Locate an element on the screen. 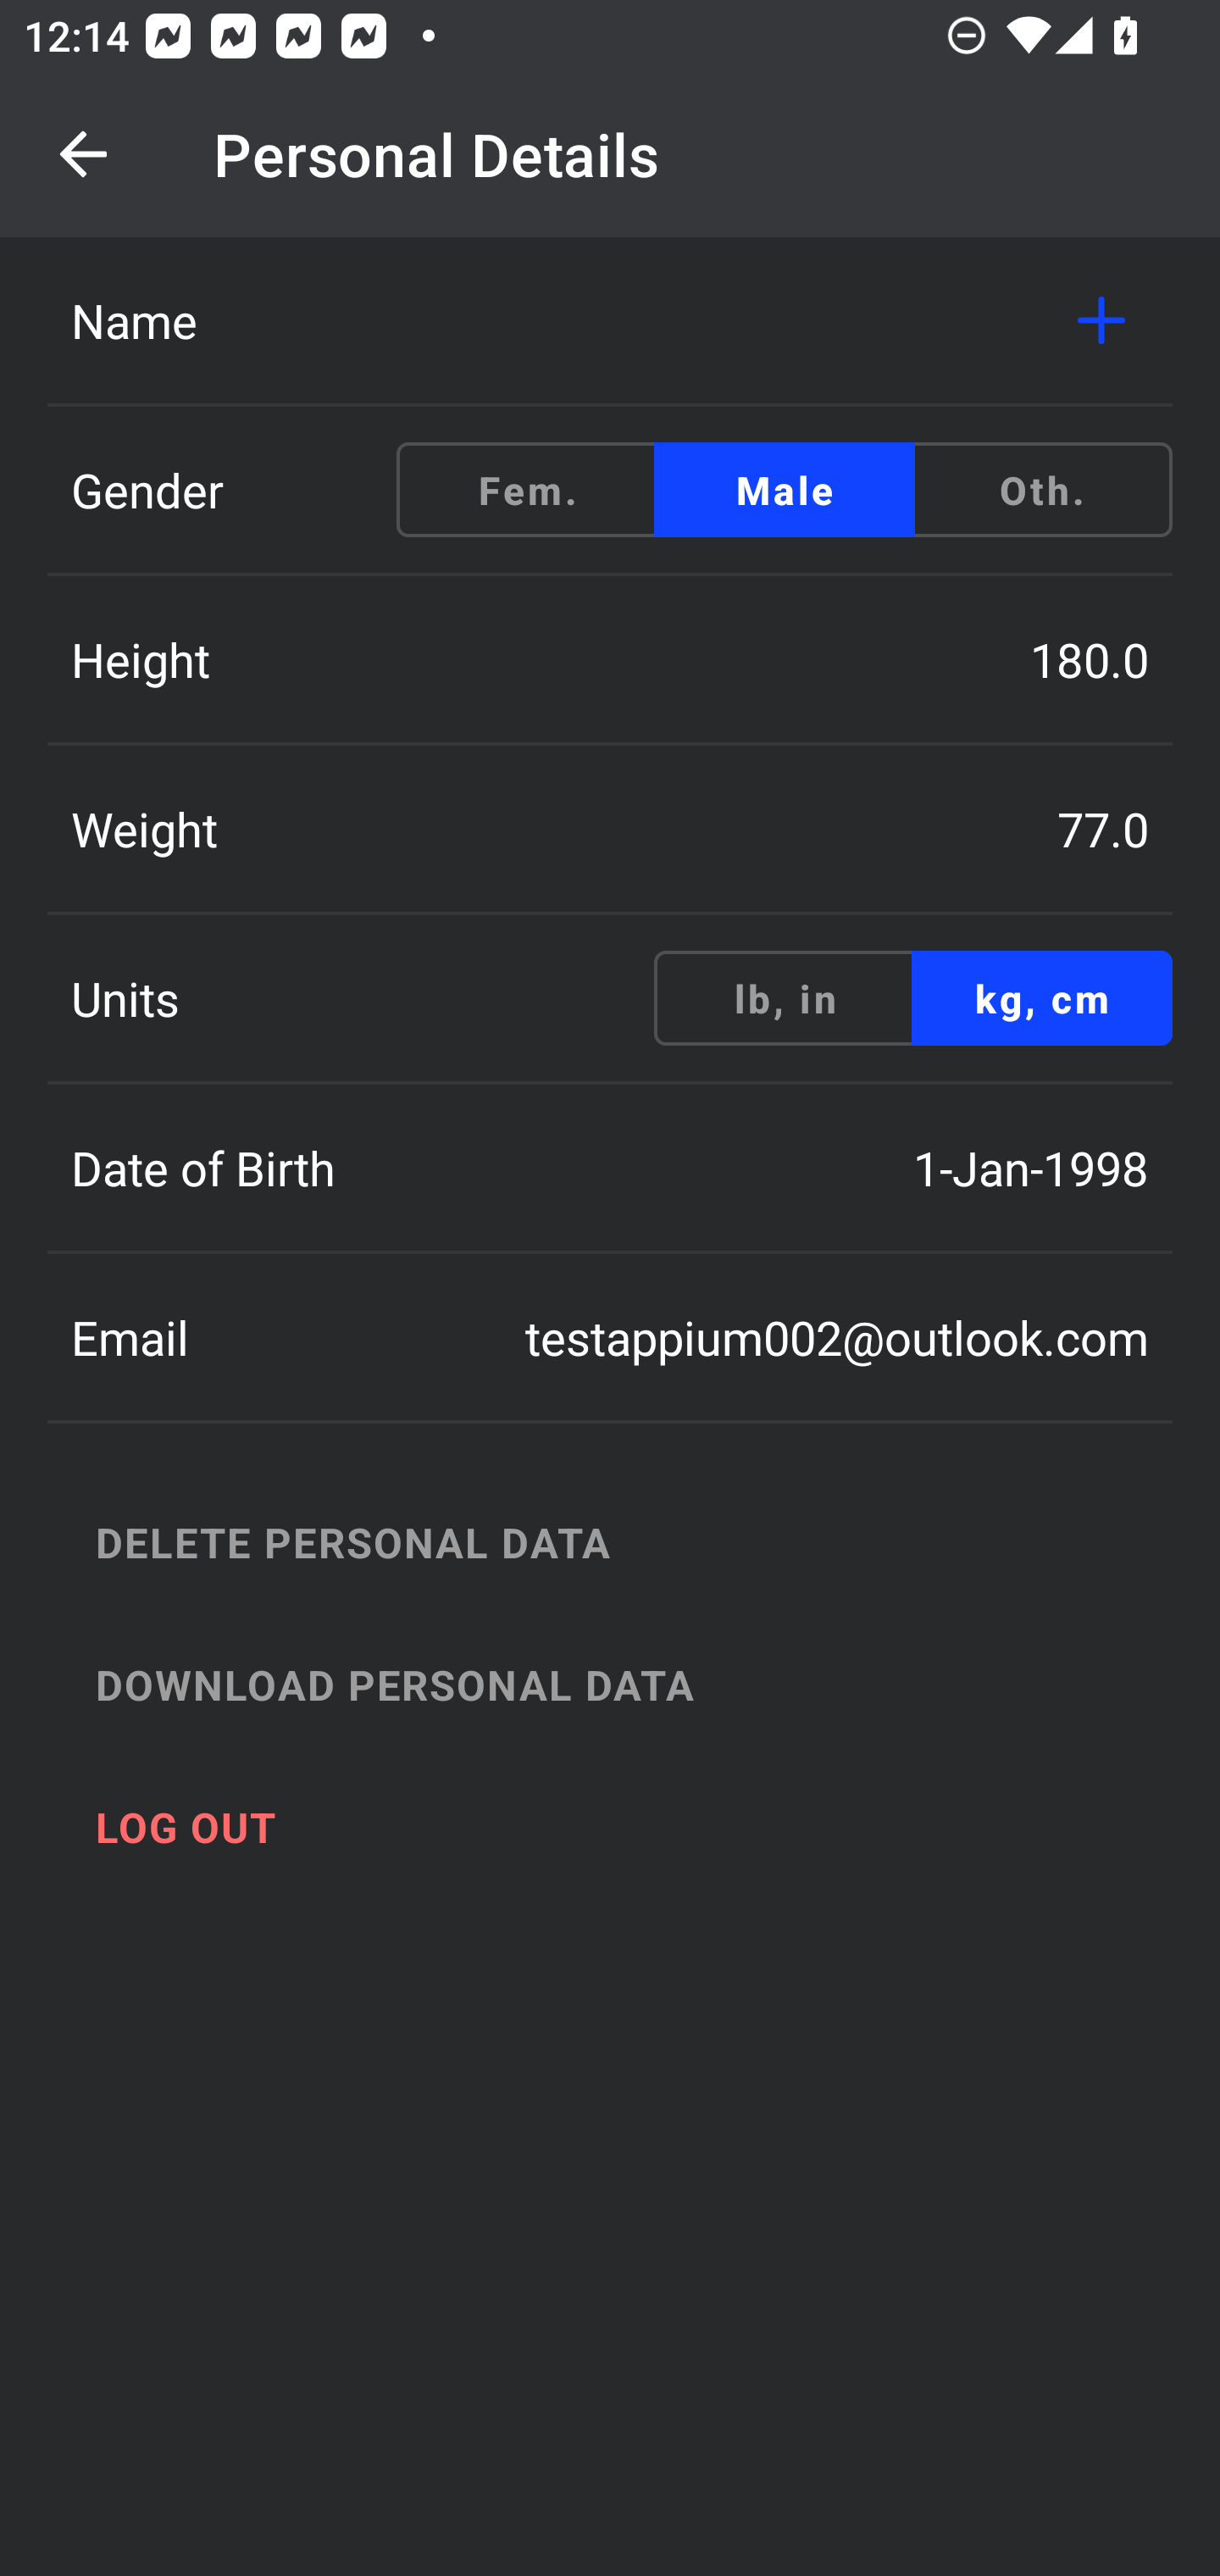 This screenshot has width=1220, height=2576. Weight 77.0 is located at coordinates (610, 828).